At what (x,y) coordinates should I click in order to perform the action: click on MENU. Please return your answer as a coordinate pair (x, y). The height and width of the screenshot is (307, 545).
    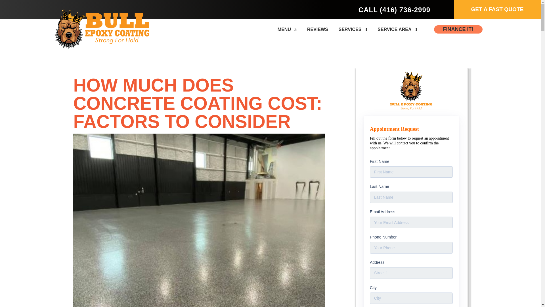
    Looking at the image, I should click on (287, 30).